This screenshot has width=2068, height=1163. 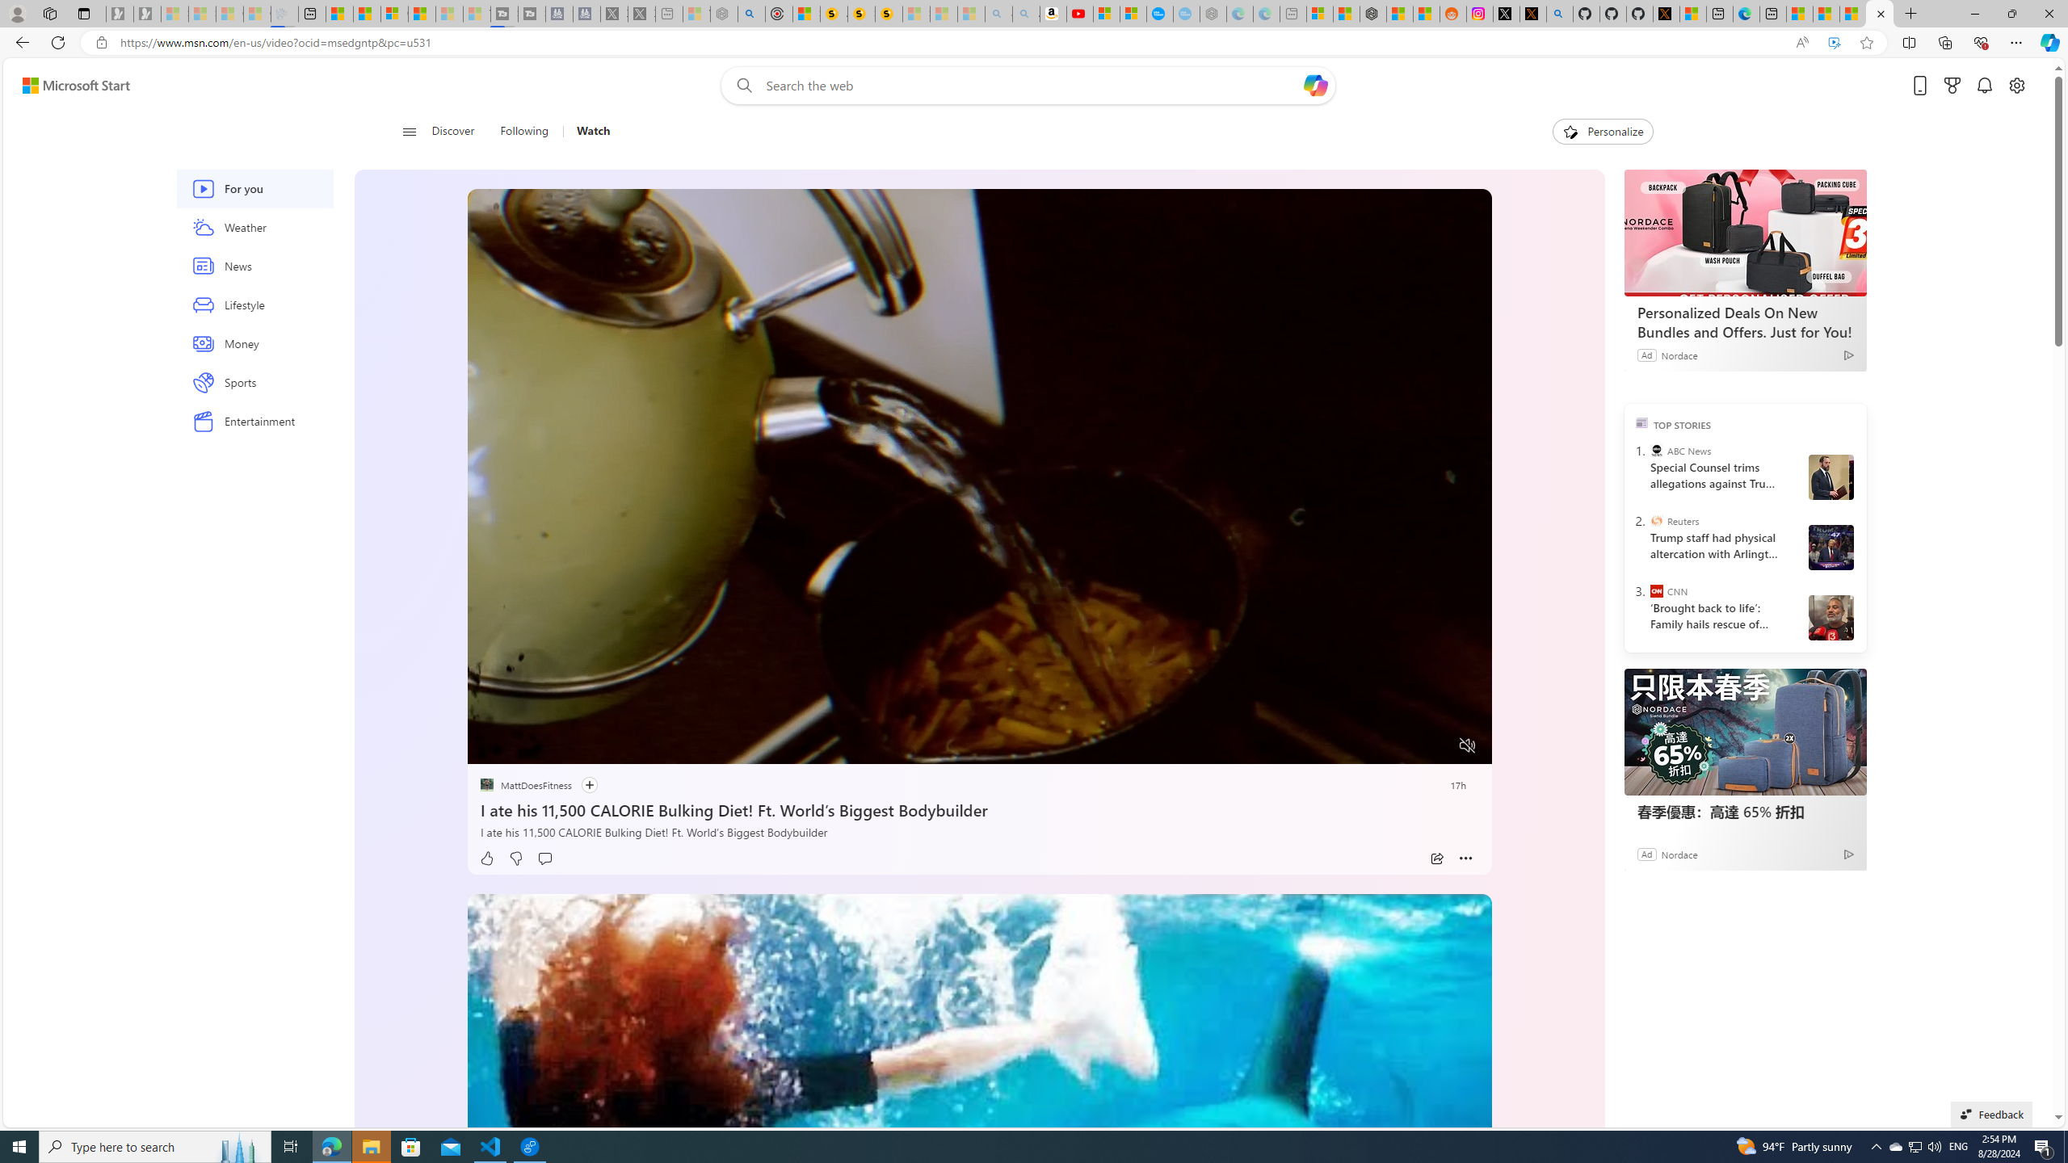 What do you see at coordinates (1436, 859) in the screenshot?
I see `Share` at bounding box center [1436, 859].